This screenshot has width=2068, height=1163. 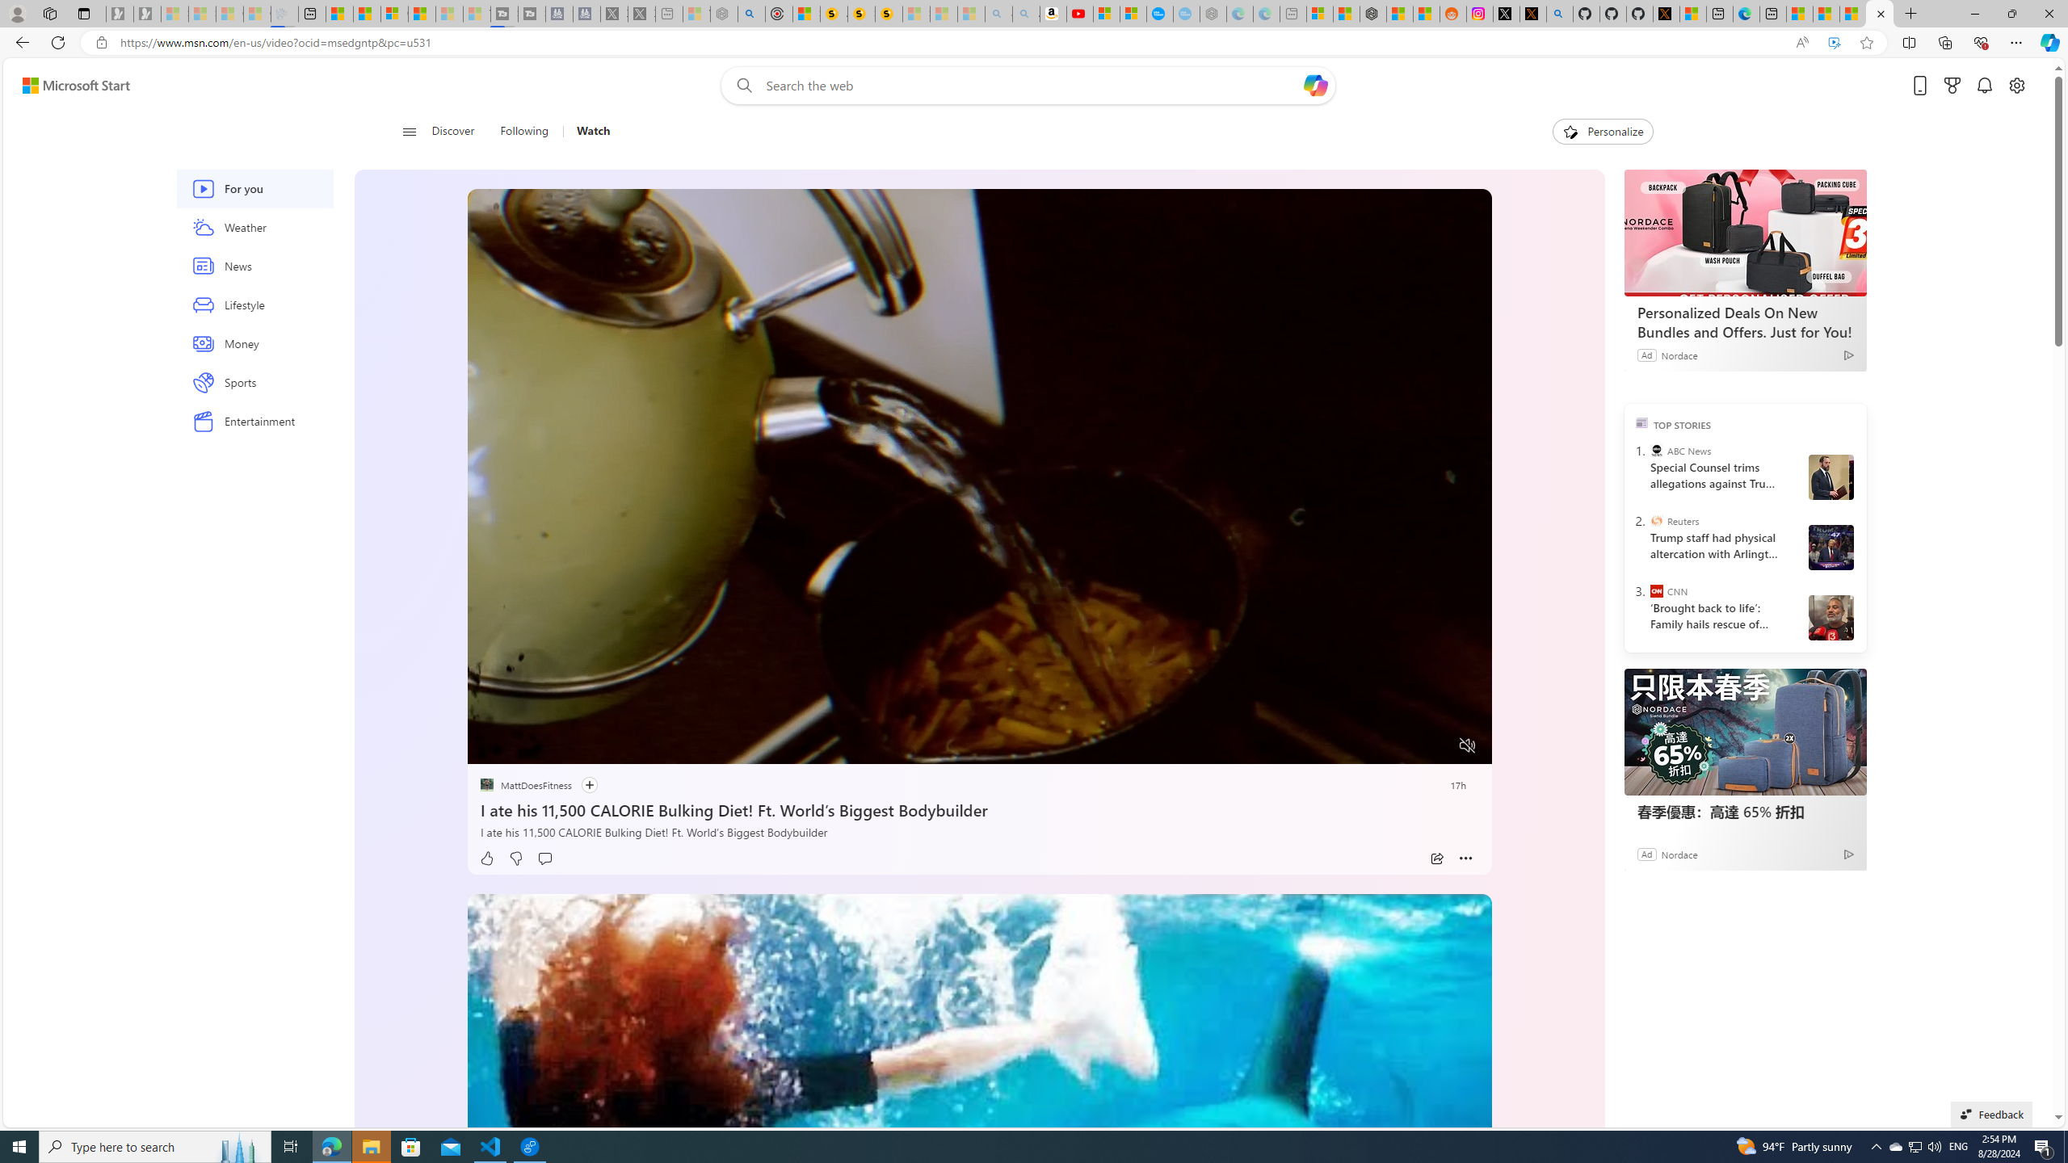 What do you see at coordinates (1436, 859) in the screenshot?
I see `Share` at bounding box center [1436, 859].